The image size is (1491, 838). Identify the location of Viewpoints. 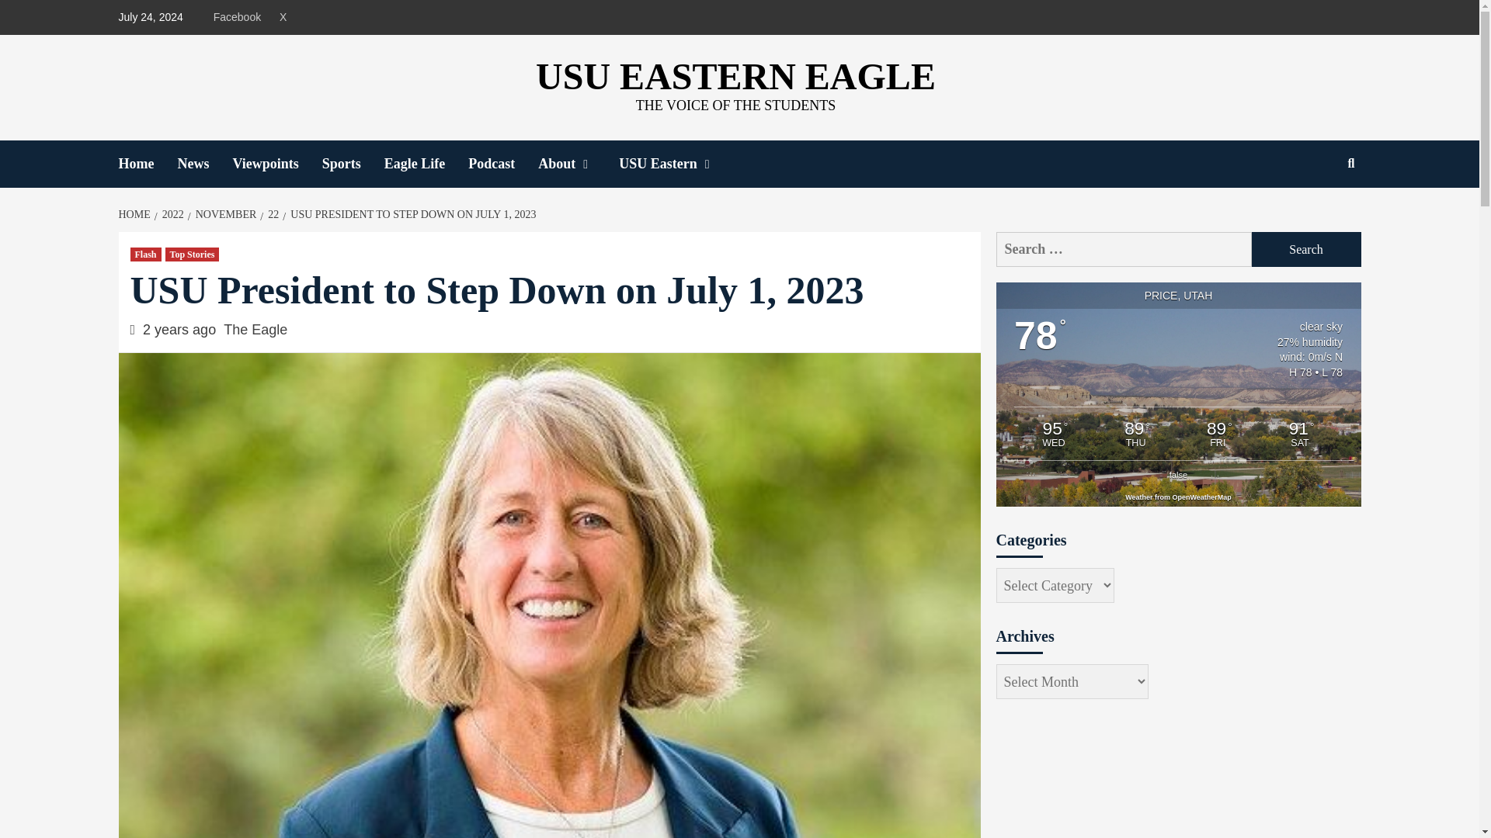
(276, 164).